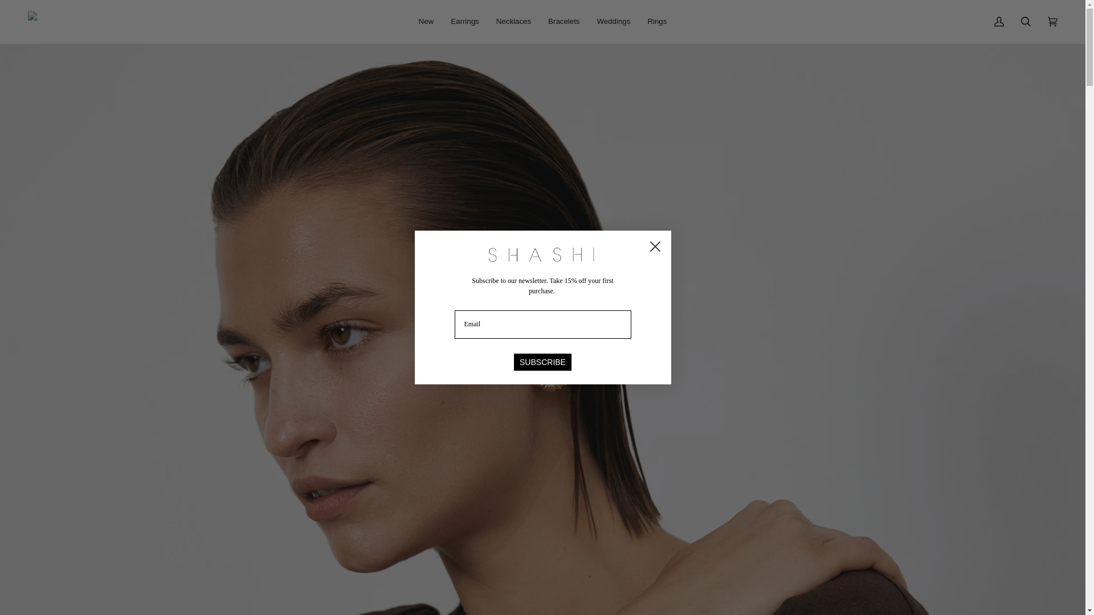 The height and width of the screenshot is (615, 1094). What do you see at coordinates (465, 22) in the screenshot?
I see `Earrings` at bounding box center [465, 22].